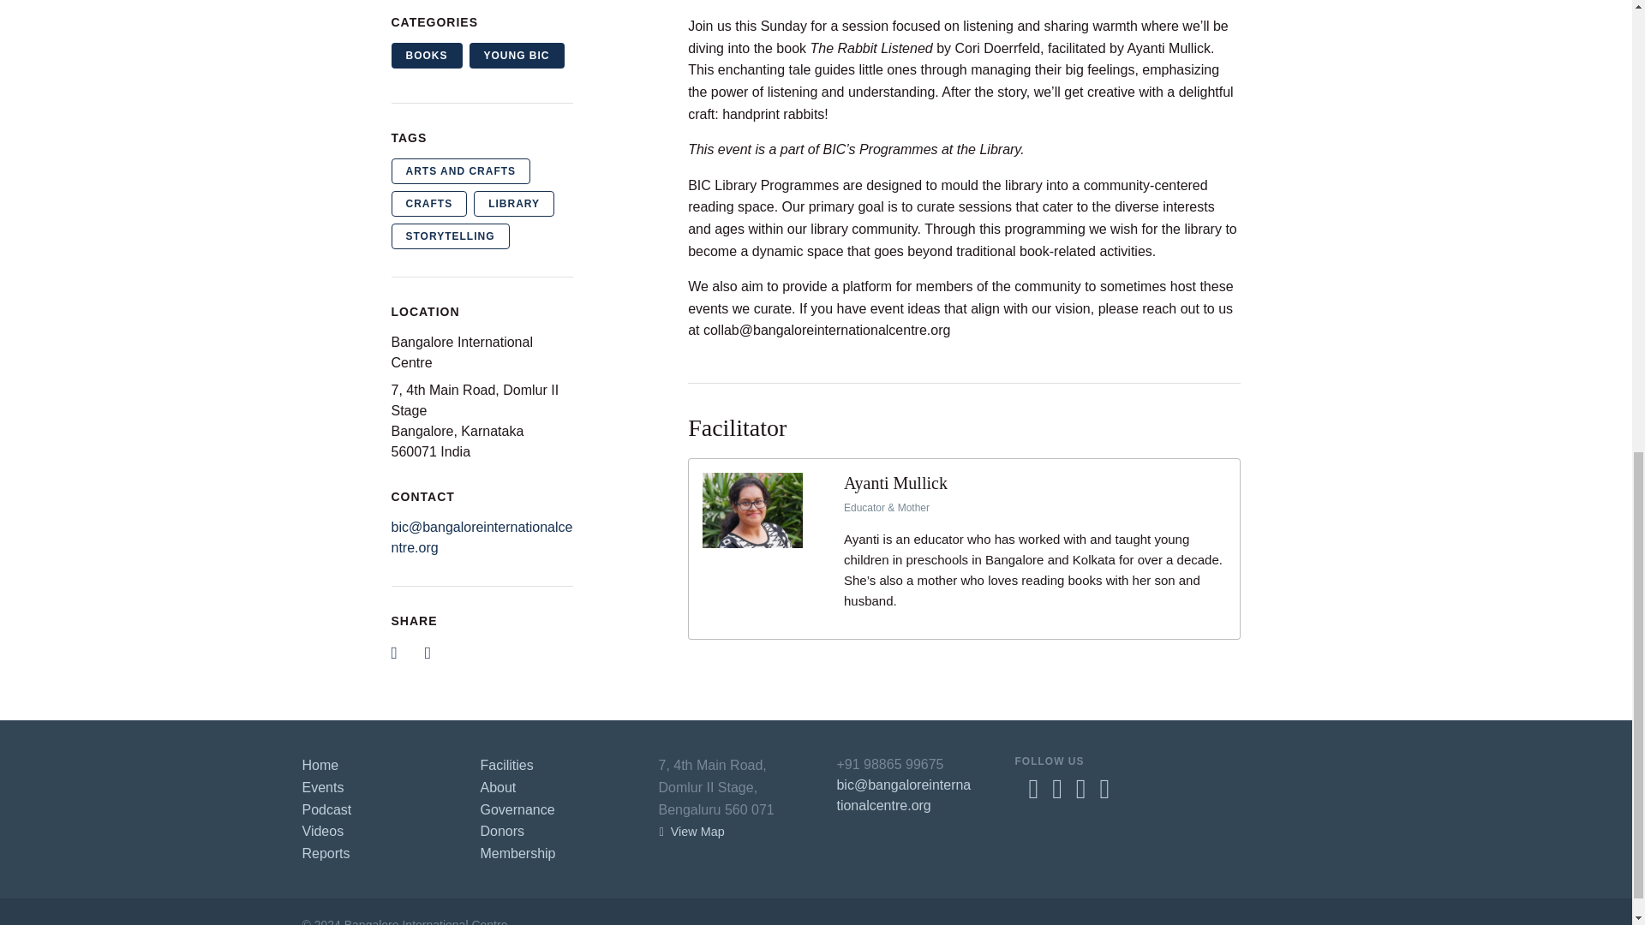  Describe the element at coordinates (449, 236) in the screenshot. I see `STORYTELLING` at that location.